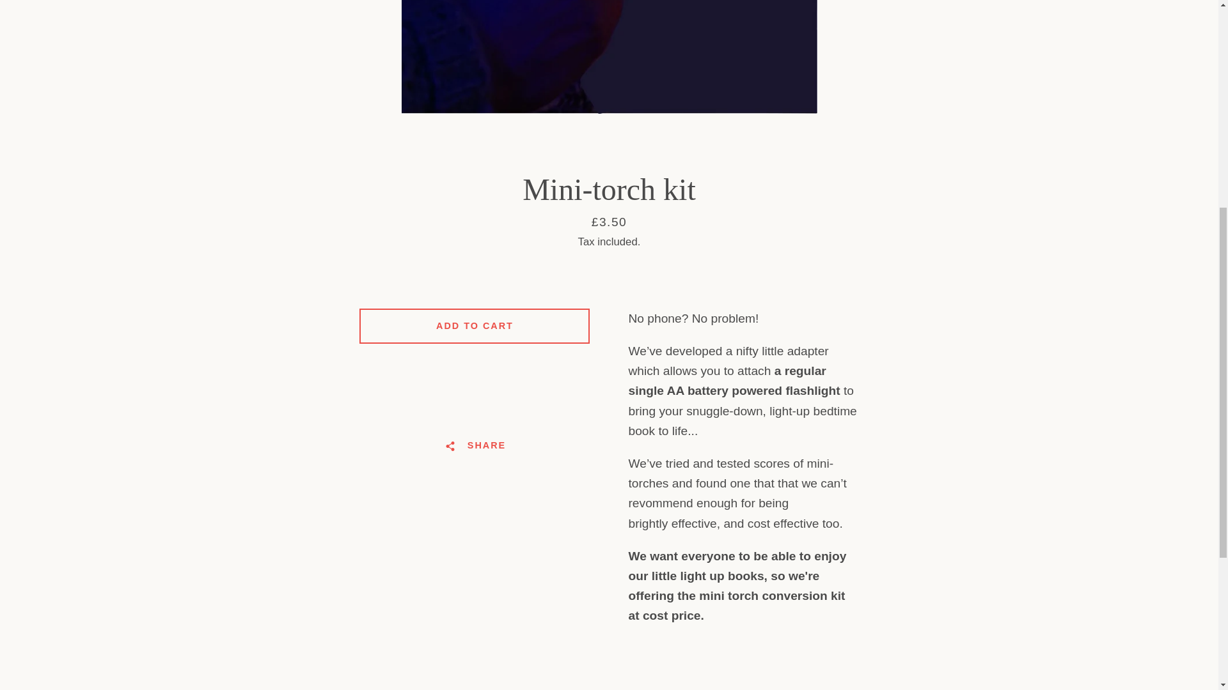 The image size is (1228, 690). I want to click on Google Pay, so click(862, 245).